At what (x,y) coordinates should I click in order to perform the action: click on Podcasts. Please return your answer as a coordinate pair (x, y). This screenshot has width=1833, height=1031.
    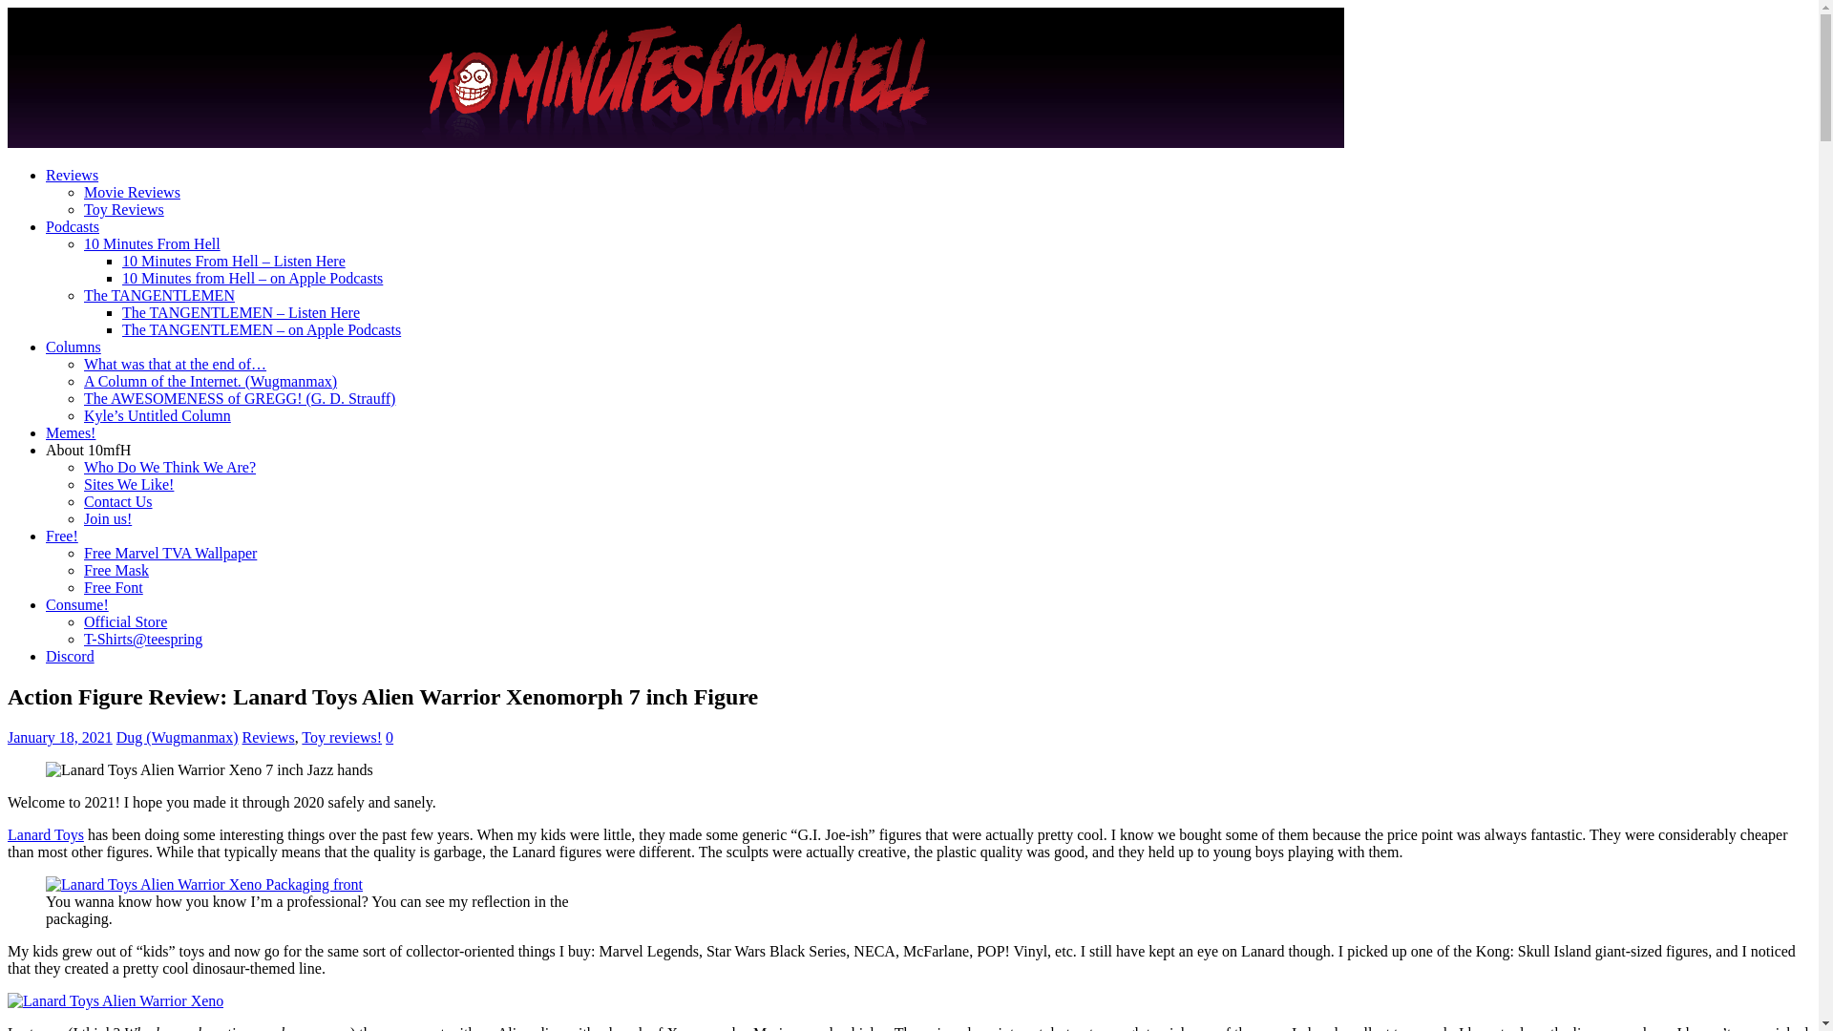
    Looking at the image, I should click on (73, 227).